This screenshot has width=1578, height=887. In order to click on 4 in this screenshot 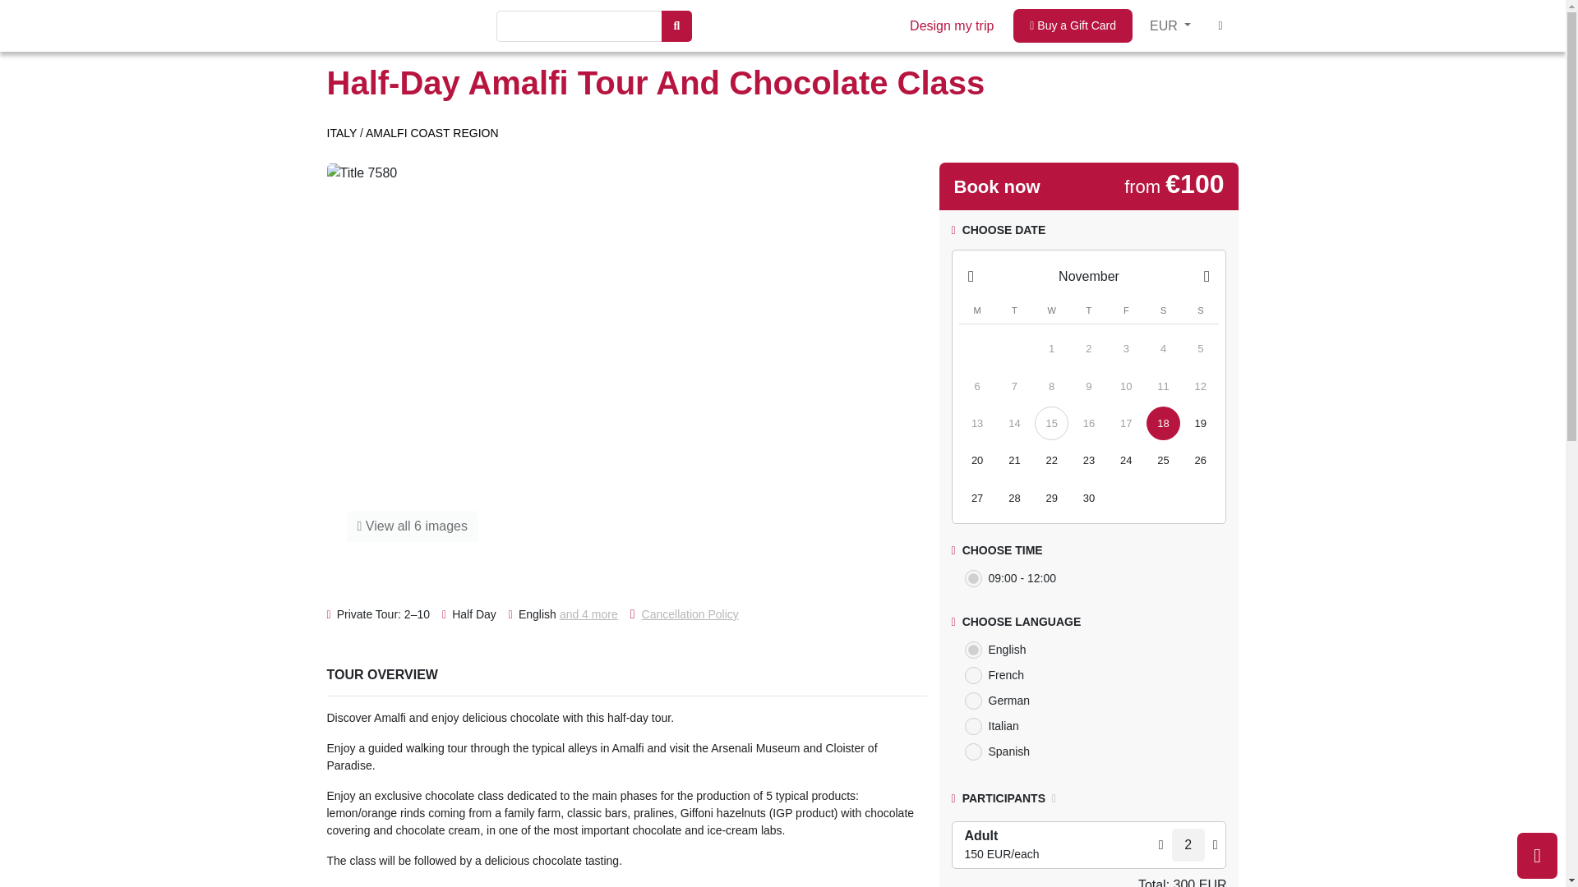, I will do `click(1164, 348)`.